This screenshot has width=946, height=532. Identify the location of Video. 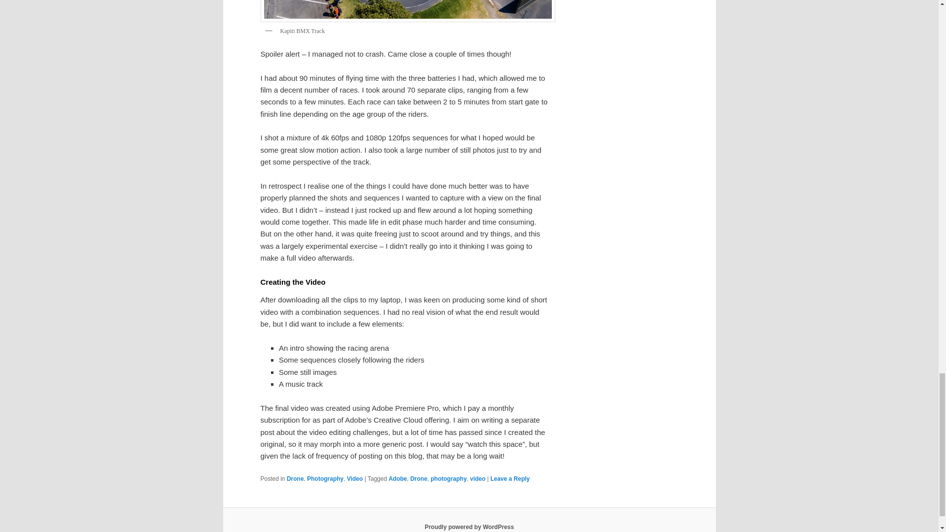
(355, 479).